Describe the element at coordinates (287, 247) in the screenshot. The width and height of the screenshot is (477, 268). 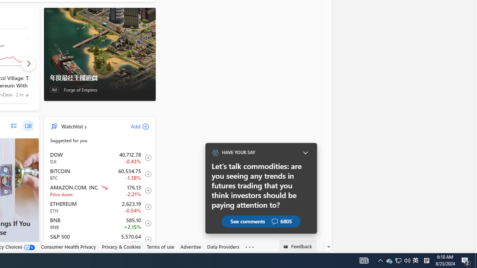
I see `Class: feedback_link_icon-DS-EntryPoint1-1` at that location.